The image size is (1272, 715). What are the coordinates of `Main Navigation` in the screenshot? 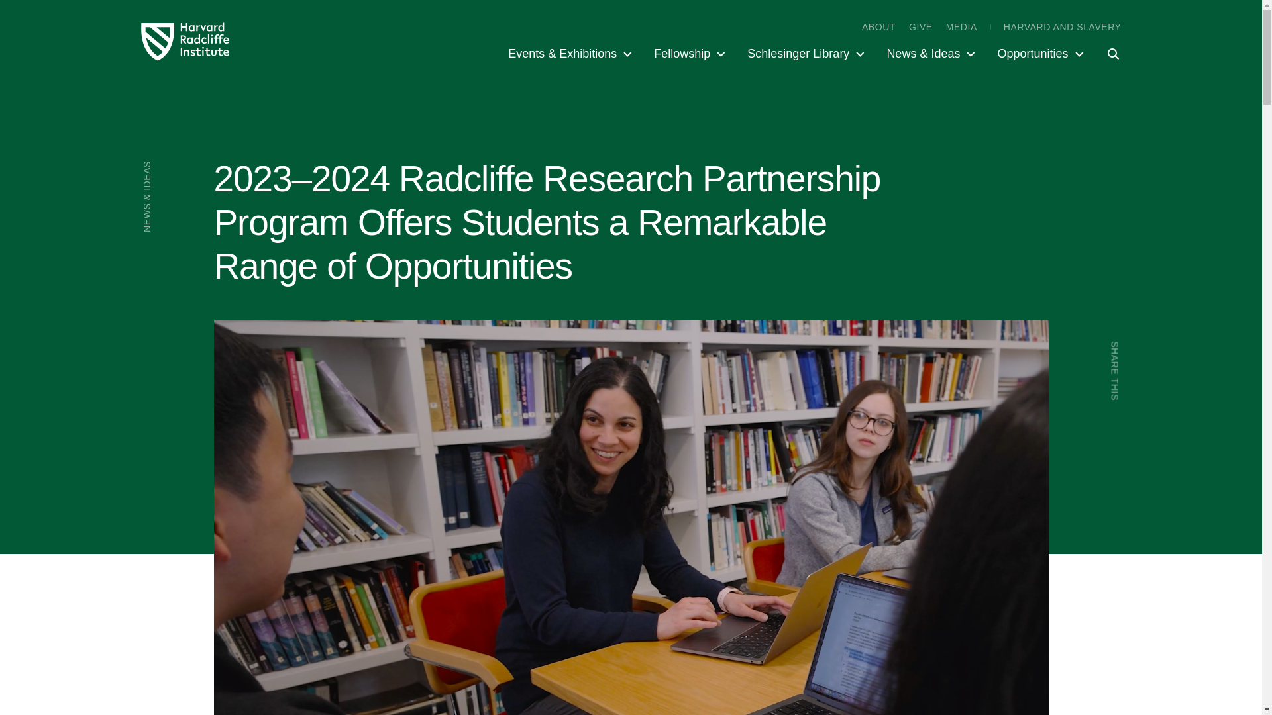 It's located at (805, 54).